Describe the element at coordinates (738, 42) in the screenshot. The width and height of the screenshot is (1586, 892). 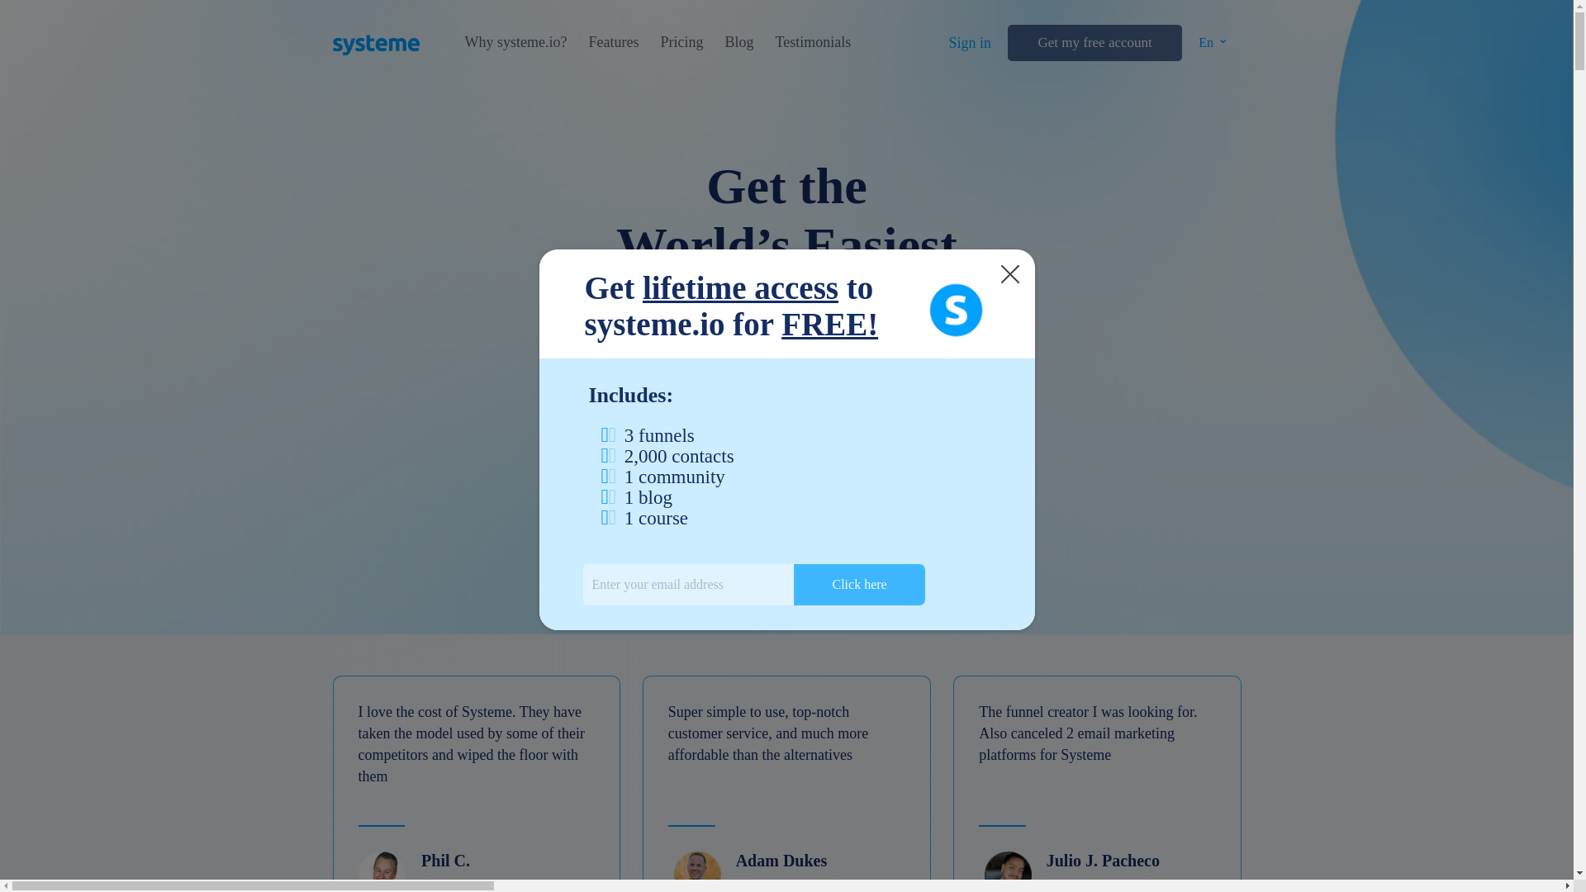
I see `Blog` at that location.